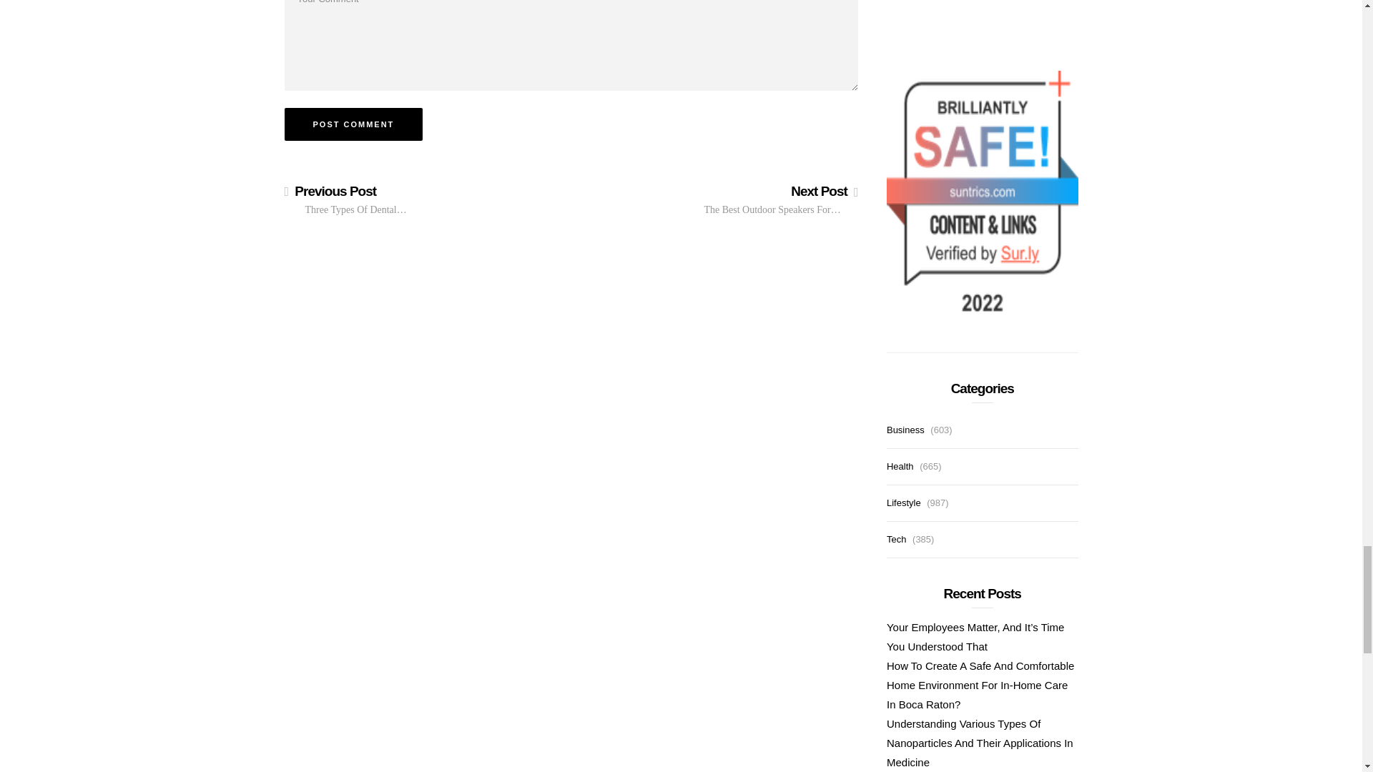 The height and width of the screenshot is (772, 1373). I want to click on Post Comment, so click(353, 124).